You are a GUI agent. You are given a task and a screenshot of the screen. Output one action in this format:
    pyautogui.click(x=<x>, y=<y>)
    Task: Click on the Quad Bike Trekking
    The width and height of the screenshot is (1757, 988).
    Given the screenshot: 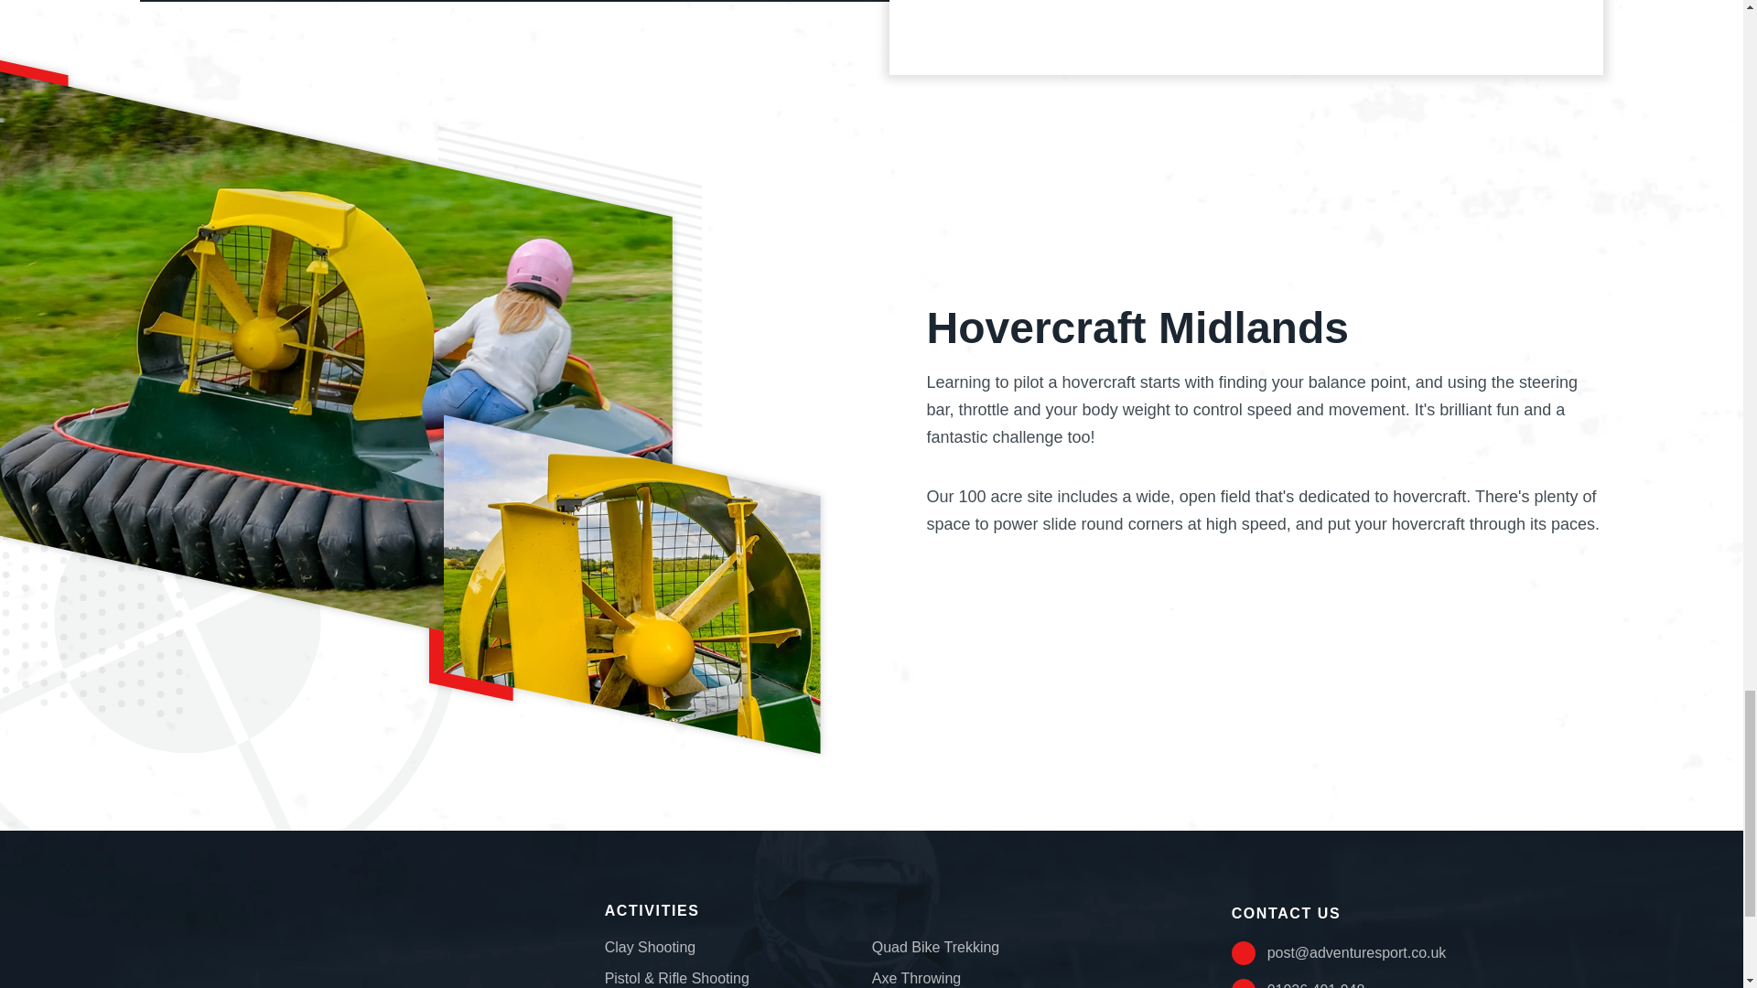 What is the action you would take?
    pyautogui.click(x=935, y=948)
    